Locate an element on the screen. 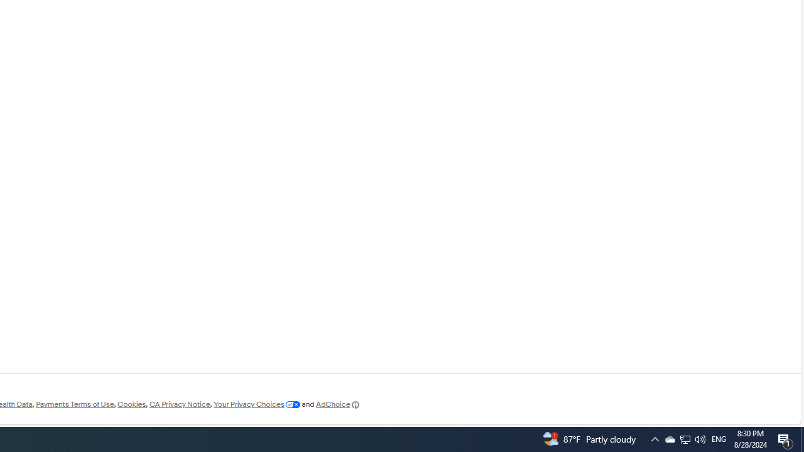 The image size is (804, 452). Your Privacy Choices is located at coordinates (256, 404).